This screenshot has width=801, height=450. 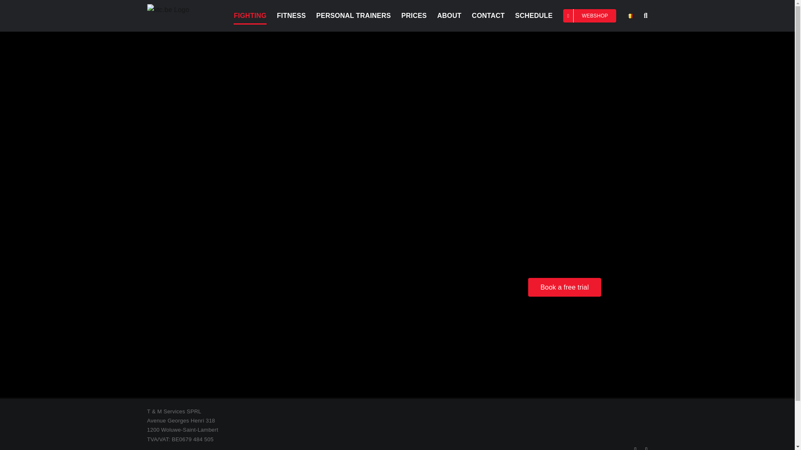 What do you see at coordinates (291, 16) in the screenshot?
I see `FITNESS` at bounding box center [291, 16].